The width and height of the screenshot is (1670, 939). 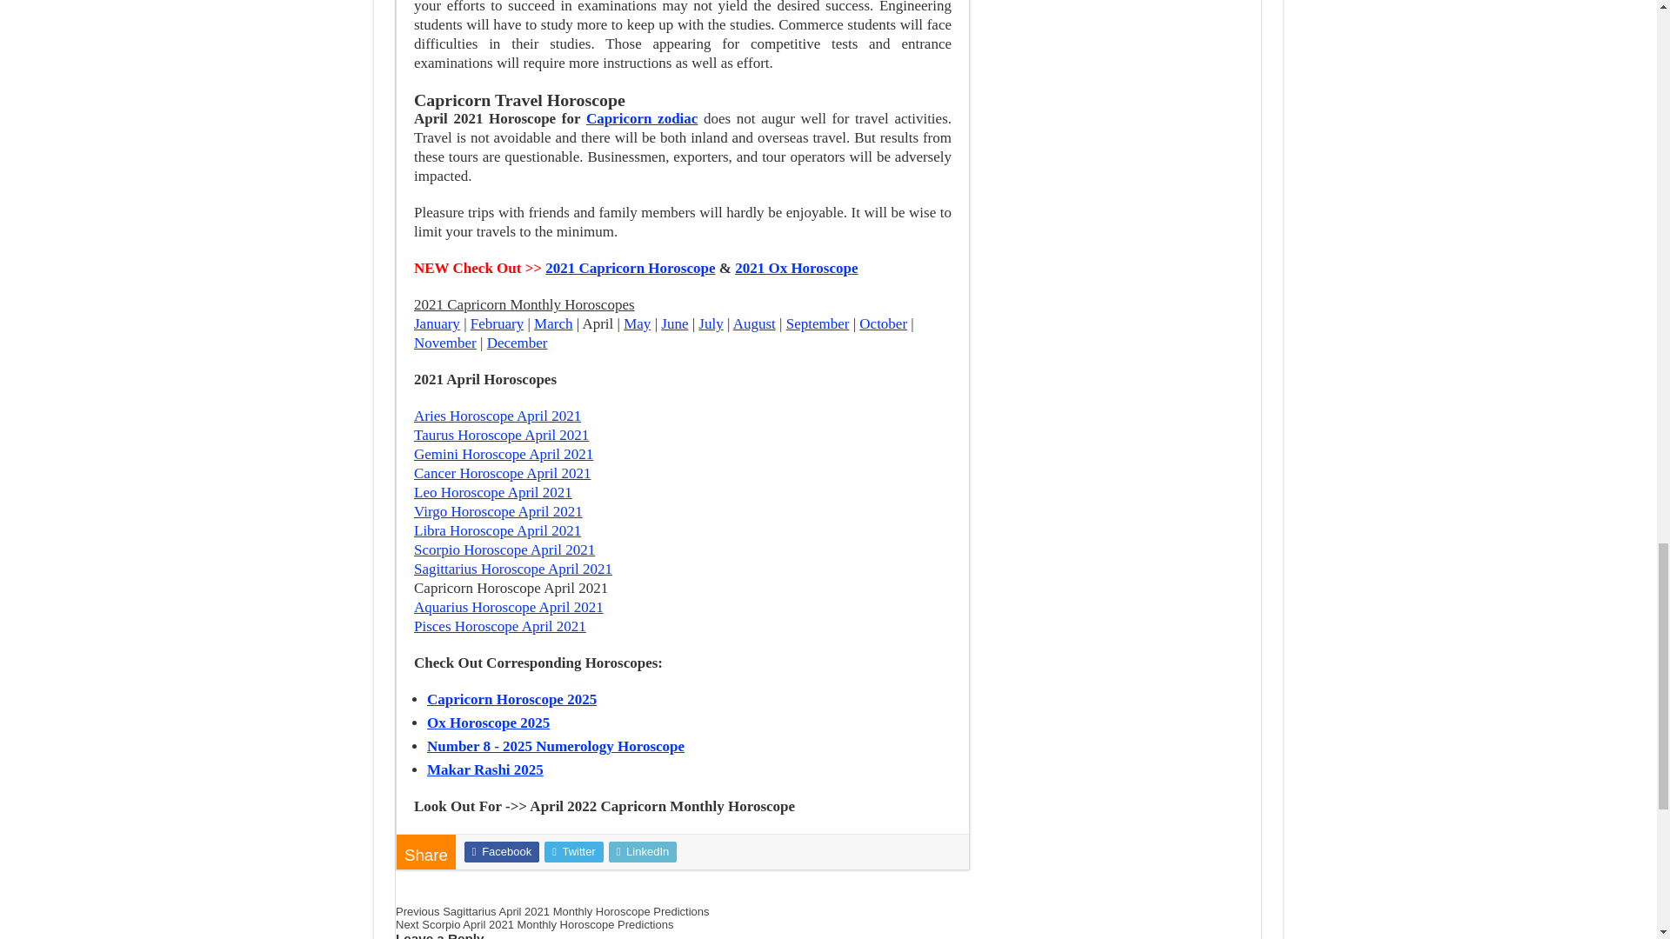 I want to click on March, so click(x=553, y=323).